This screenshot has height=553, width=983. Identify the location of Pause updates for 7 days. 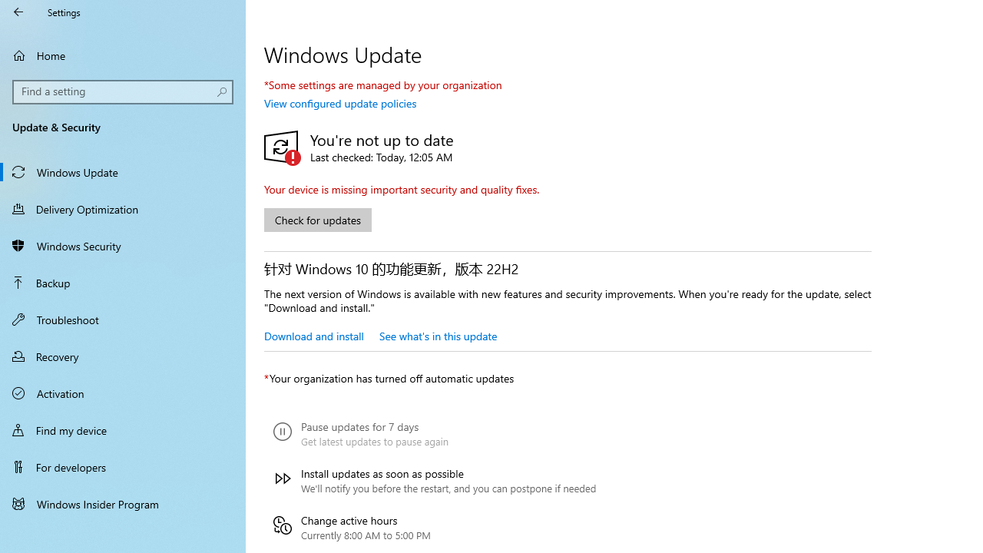
(435, 434).